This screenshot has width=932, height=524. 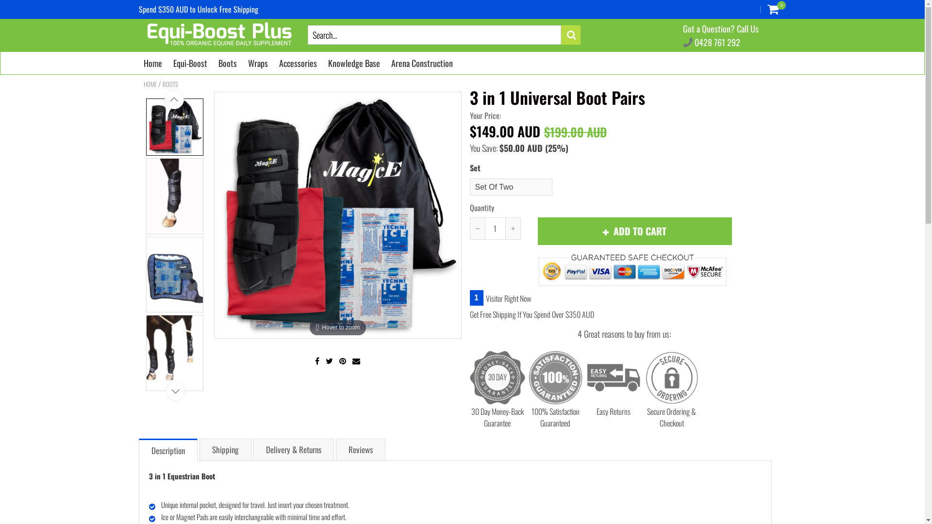 What do you see at coordinates (170, 84) in the screenshot?
I see `BOOTS` at bounding box center [170, 84].